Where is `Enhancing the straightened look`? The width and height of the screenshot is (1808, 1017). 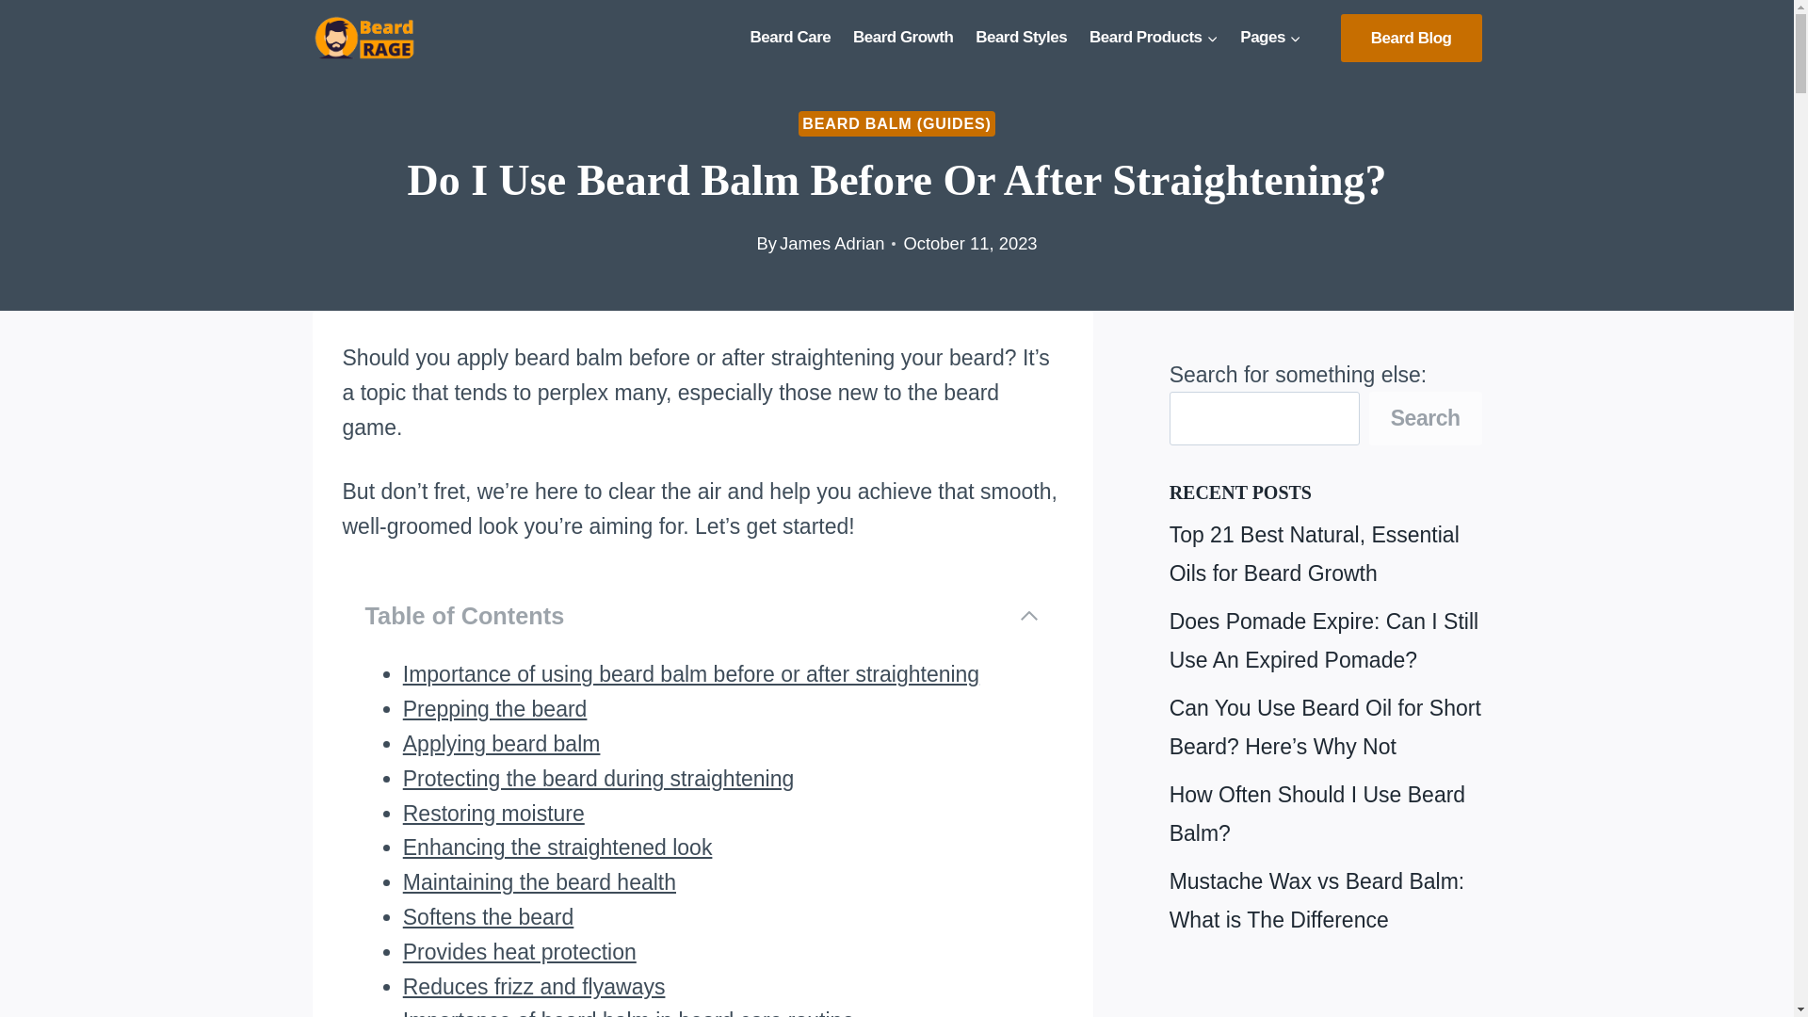 Enhancing the straightened look is located at coordinates (557, 847).